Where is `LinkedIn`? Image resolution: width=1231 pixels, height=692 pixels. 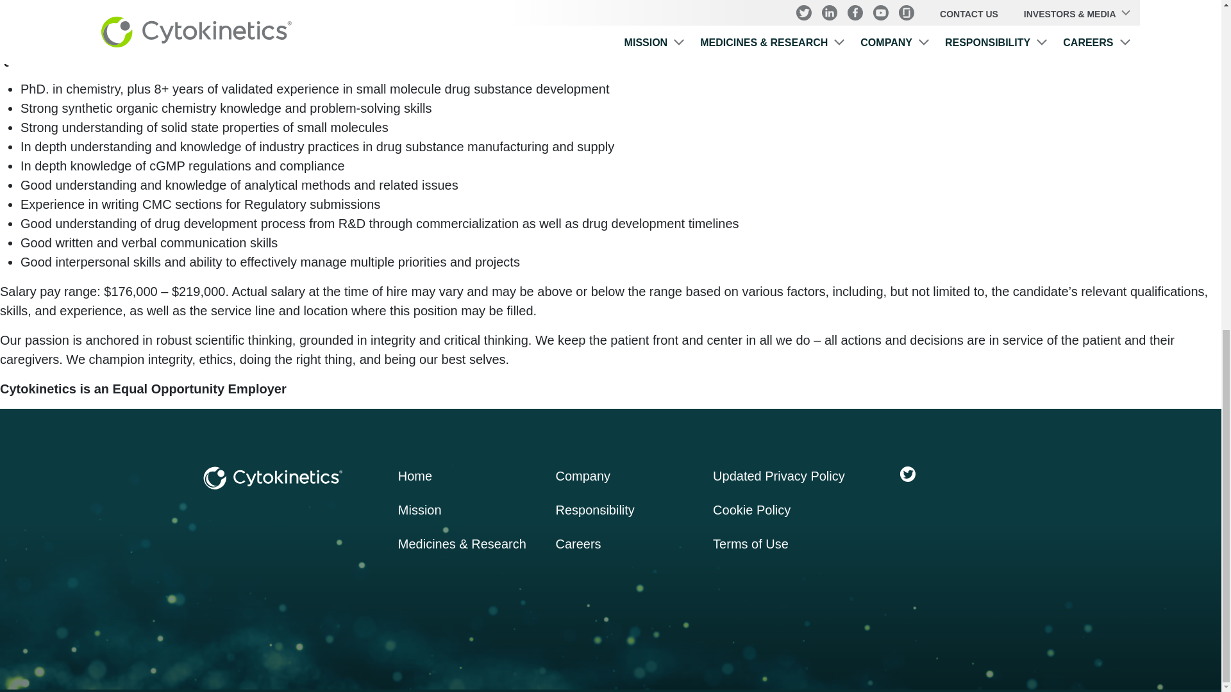 LinkedIn is located at coordinates (934, 474).